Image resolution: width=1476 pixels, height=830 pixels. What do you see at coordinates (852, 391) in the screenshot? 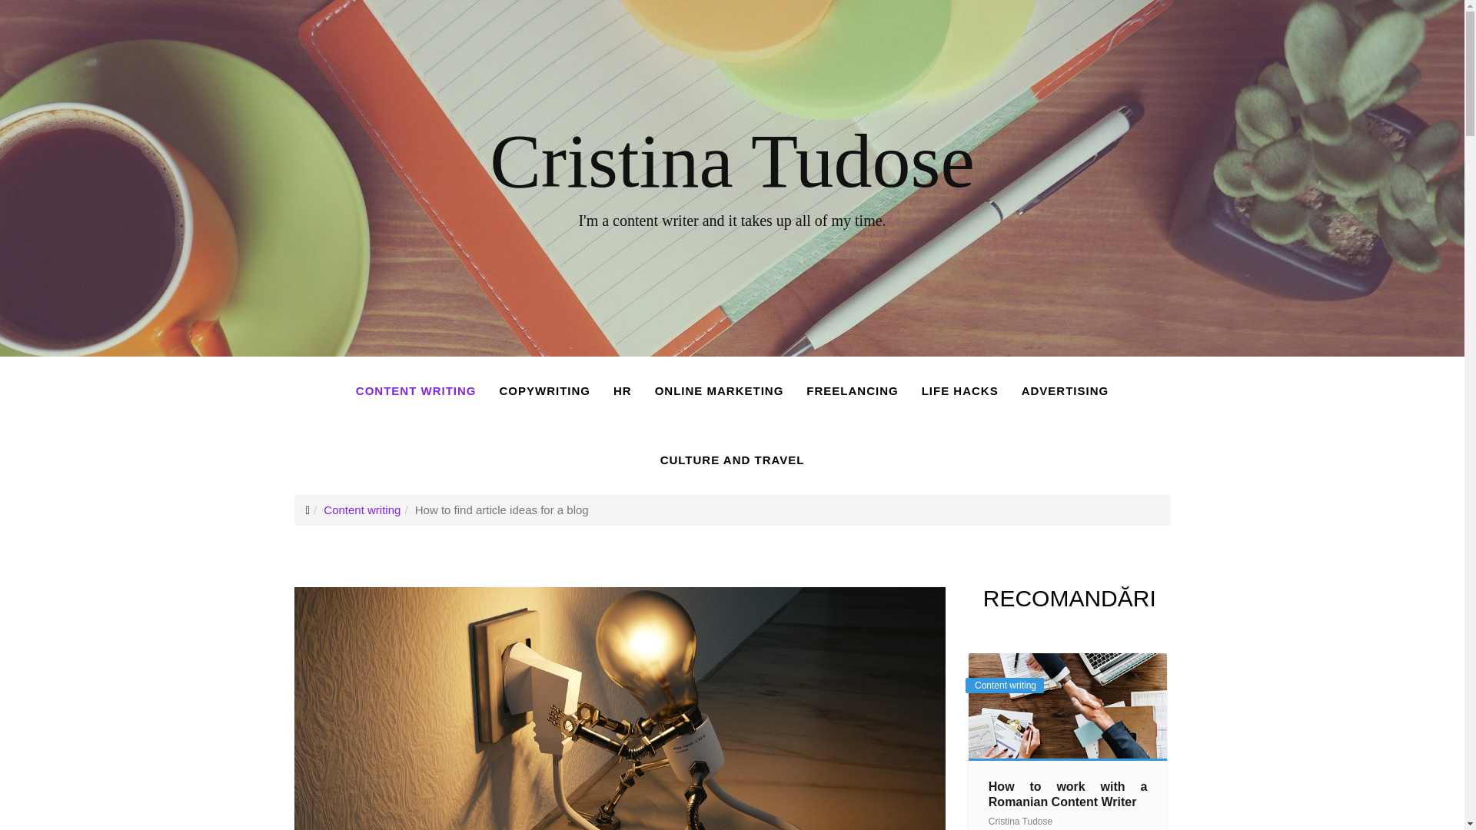
I see `FREELANCING` at bounding box center [852, 391].